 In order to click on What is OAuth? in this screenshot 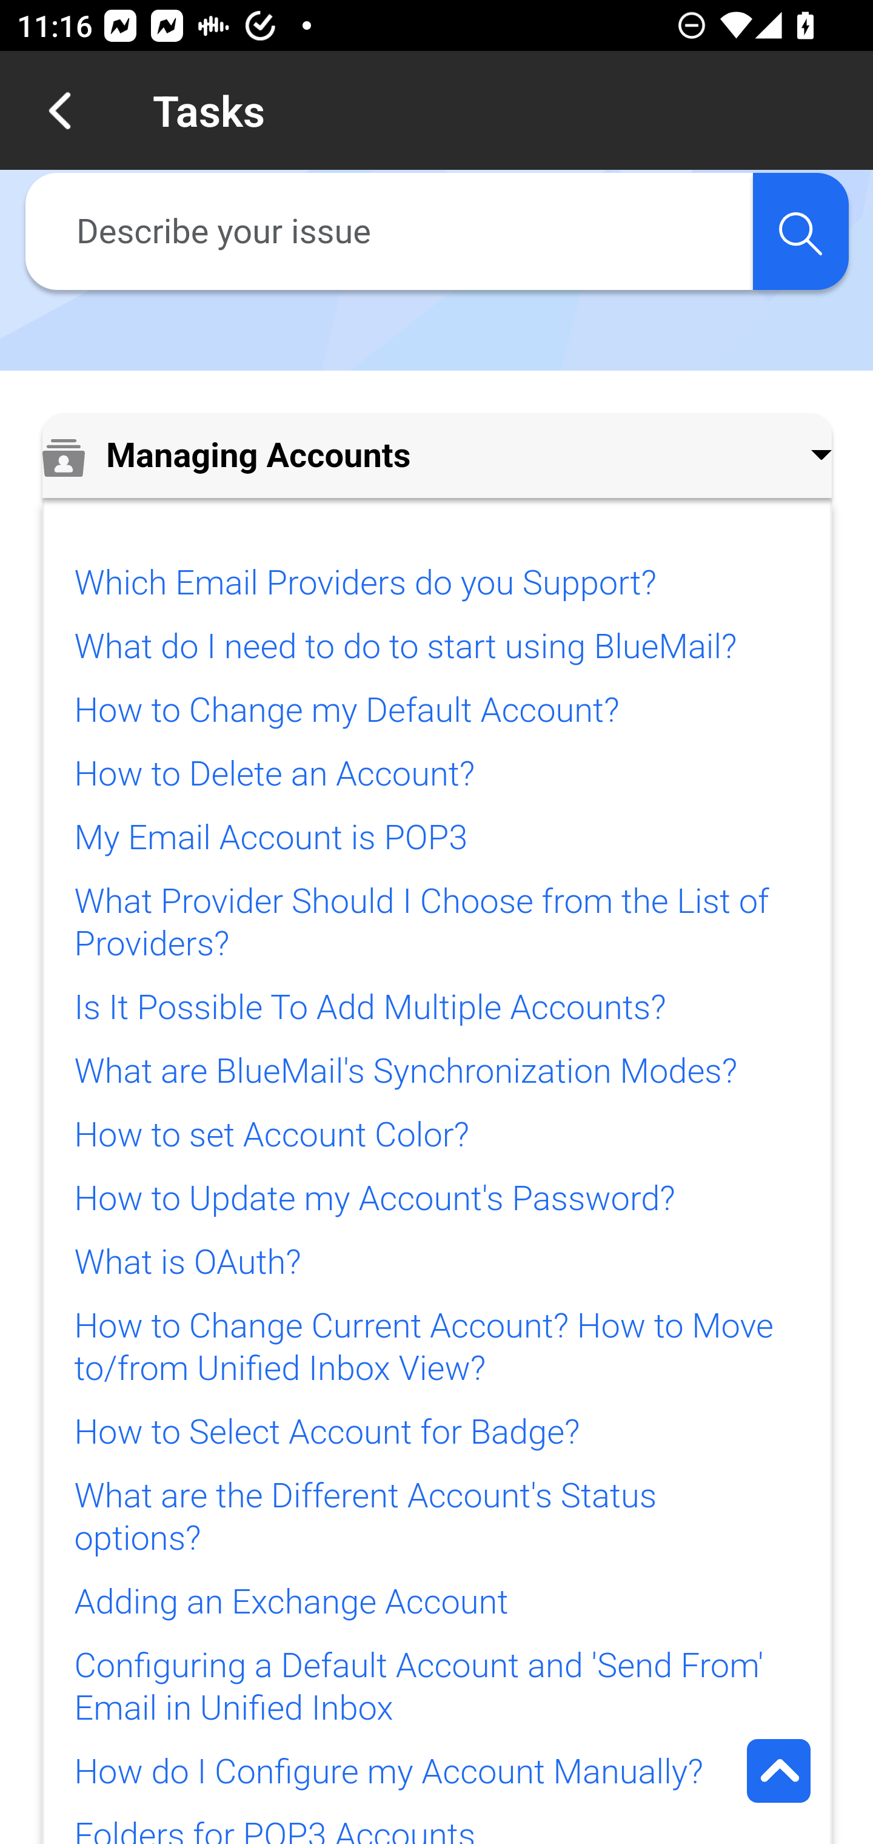, I will do `click(187, 1262)`.